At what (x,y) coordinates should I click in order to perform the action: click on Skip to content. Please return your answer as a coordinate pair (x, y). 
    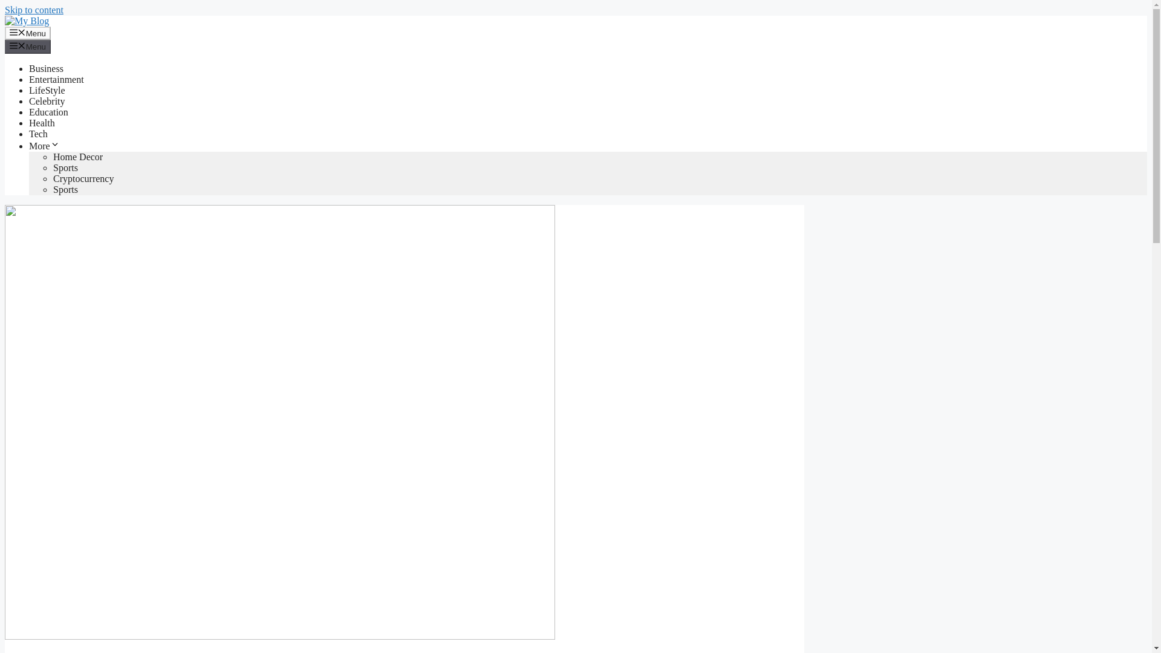
    Looking at the image, I should click on (34, 10).